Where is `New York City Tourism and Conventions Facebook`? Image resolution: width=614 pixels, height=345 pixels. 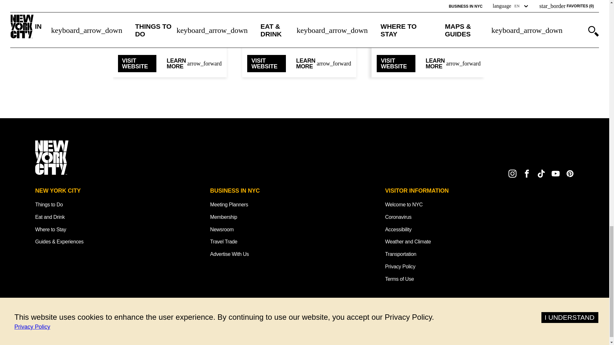 New York City Tourism and Conventions Facebook is located at coordinates (527, 174).